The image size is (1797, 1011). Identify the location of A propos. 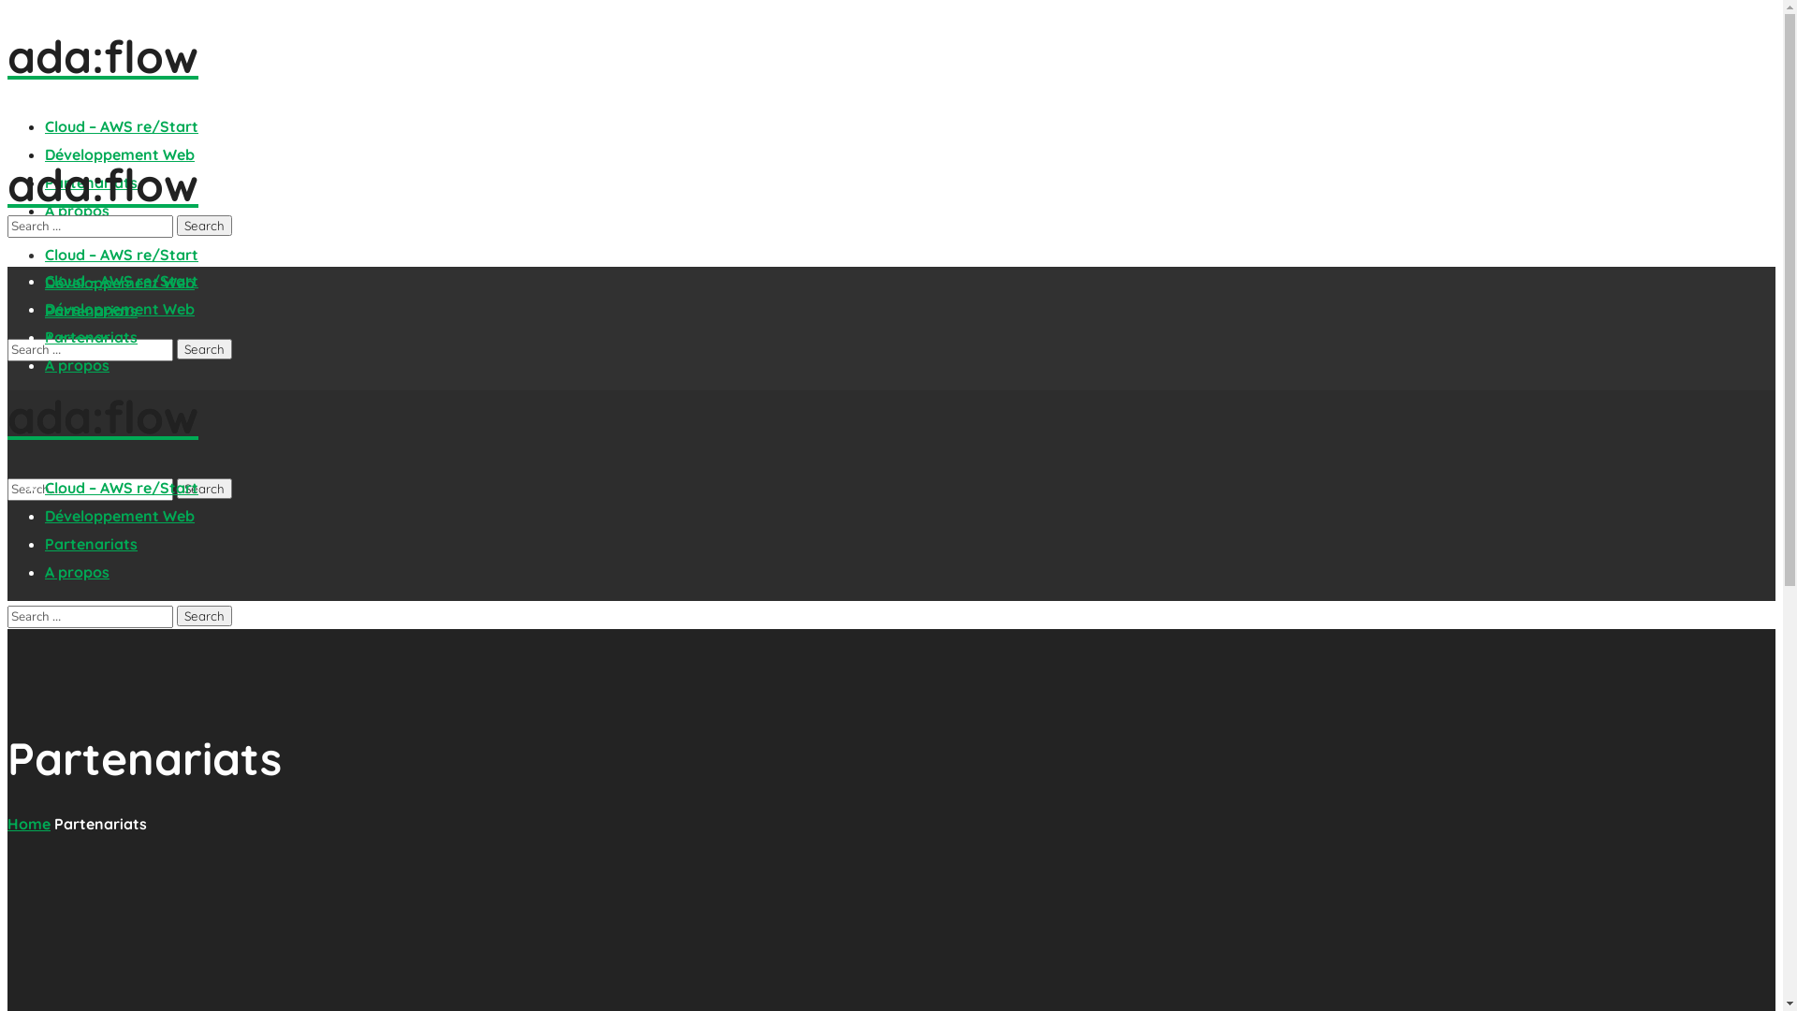
(77, 339).